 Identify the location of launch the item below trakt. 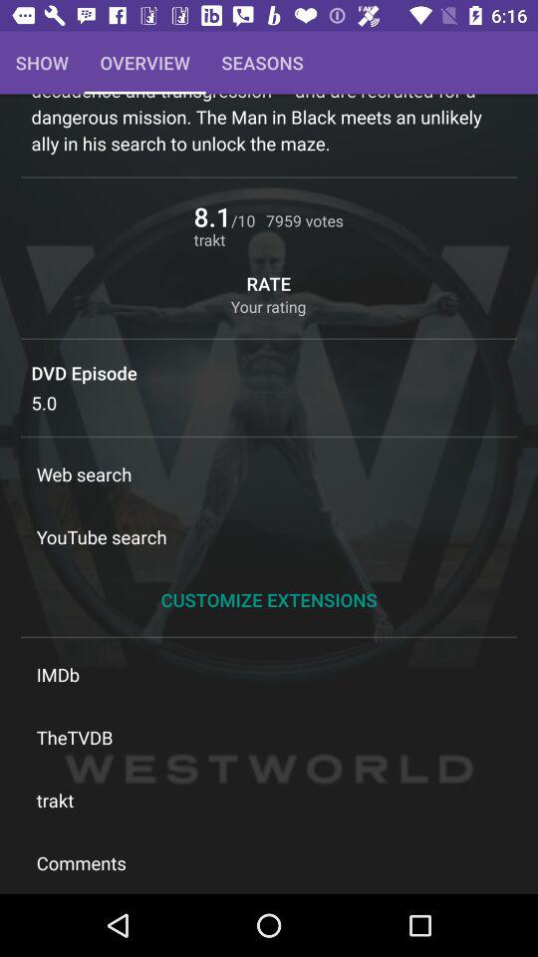
(269, 862).